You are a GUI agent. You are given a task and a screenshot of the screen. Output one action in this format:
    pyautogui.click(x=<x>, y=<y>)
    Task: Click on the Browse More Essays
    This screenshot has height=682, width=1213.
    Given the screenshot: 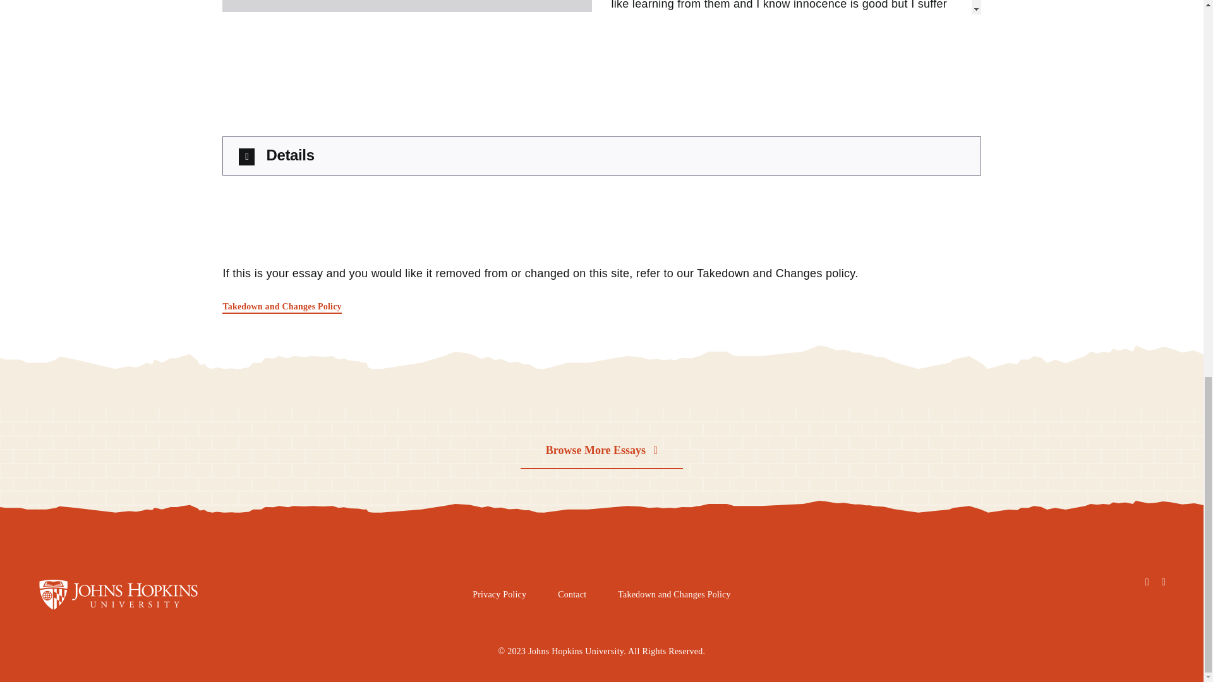 What is the action you would take?
    pyautogui.click(x=601, y=451)
    